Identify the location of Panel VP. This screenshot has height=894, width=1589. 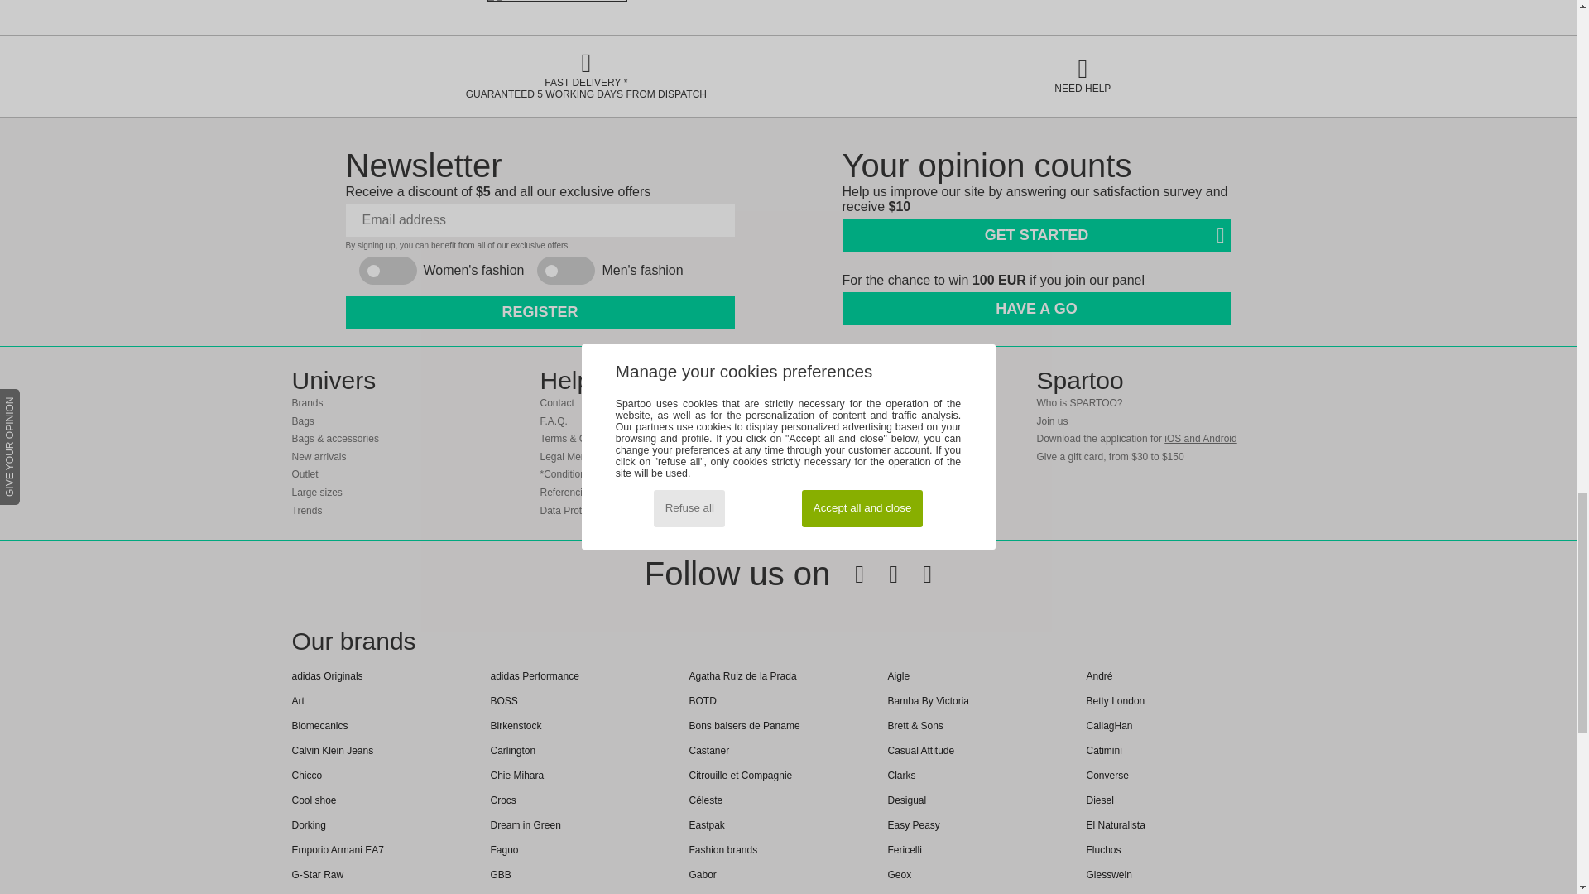
(1036, 307).